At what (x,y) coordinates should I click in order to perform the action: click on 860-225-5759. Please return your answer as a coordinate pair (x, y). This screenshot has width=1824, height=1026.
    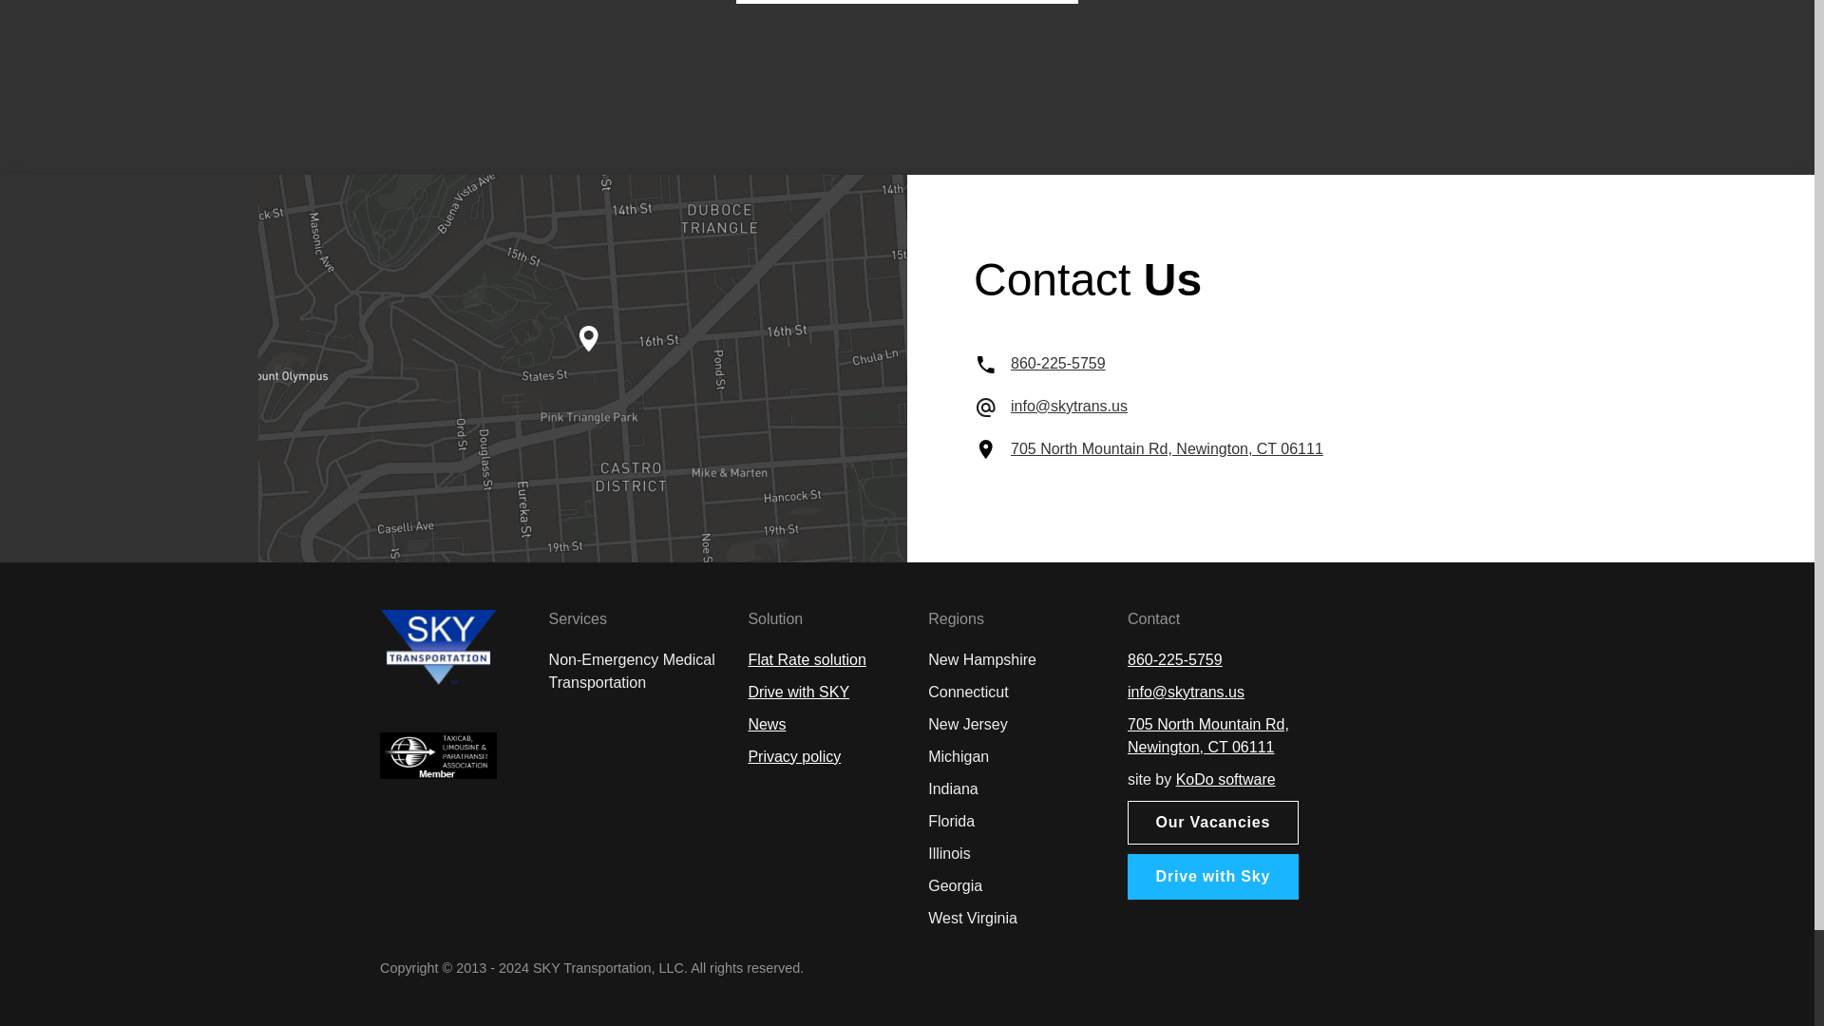
    Looking at the image, I should click on (1174, 659).